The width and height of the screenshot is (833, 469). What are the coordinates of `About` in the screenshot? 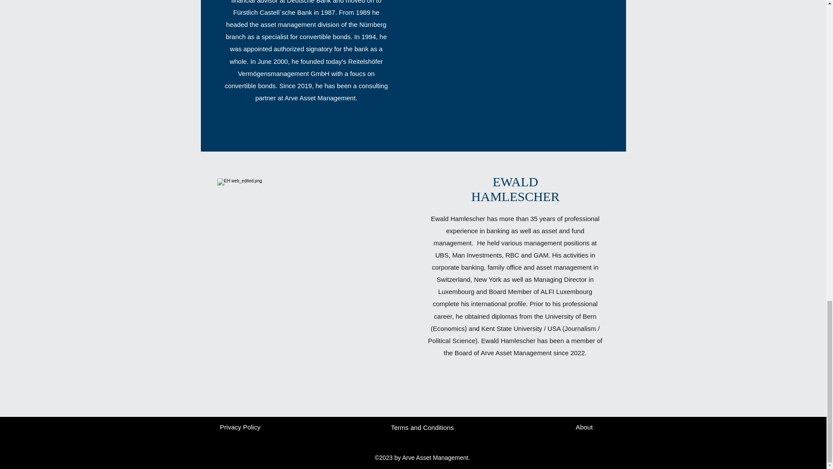 It's located at (584, 427).